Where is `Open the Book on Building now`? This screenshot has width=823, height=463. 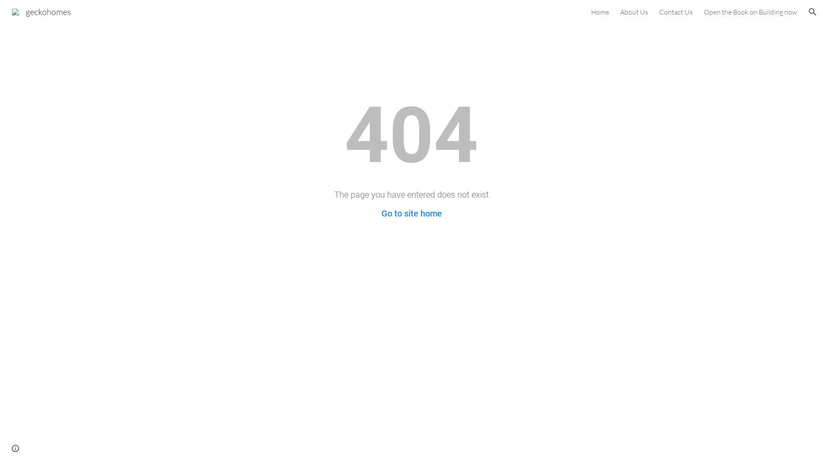 Open the Book on Building now is located at coordinates (751, 12).